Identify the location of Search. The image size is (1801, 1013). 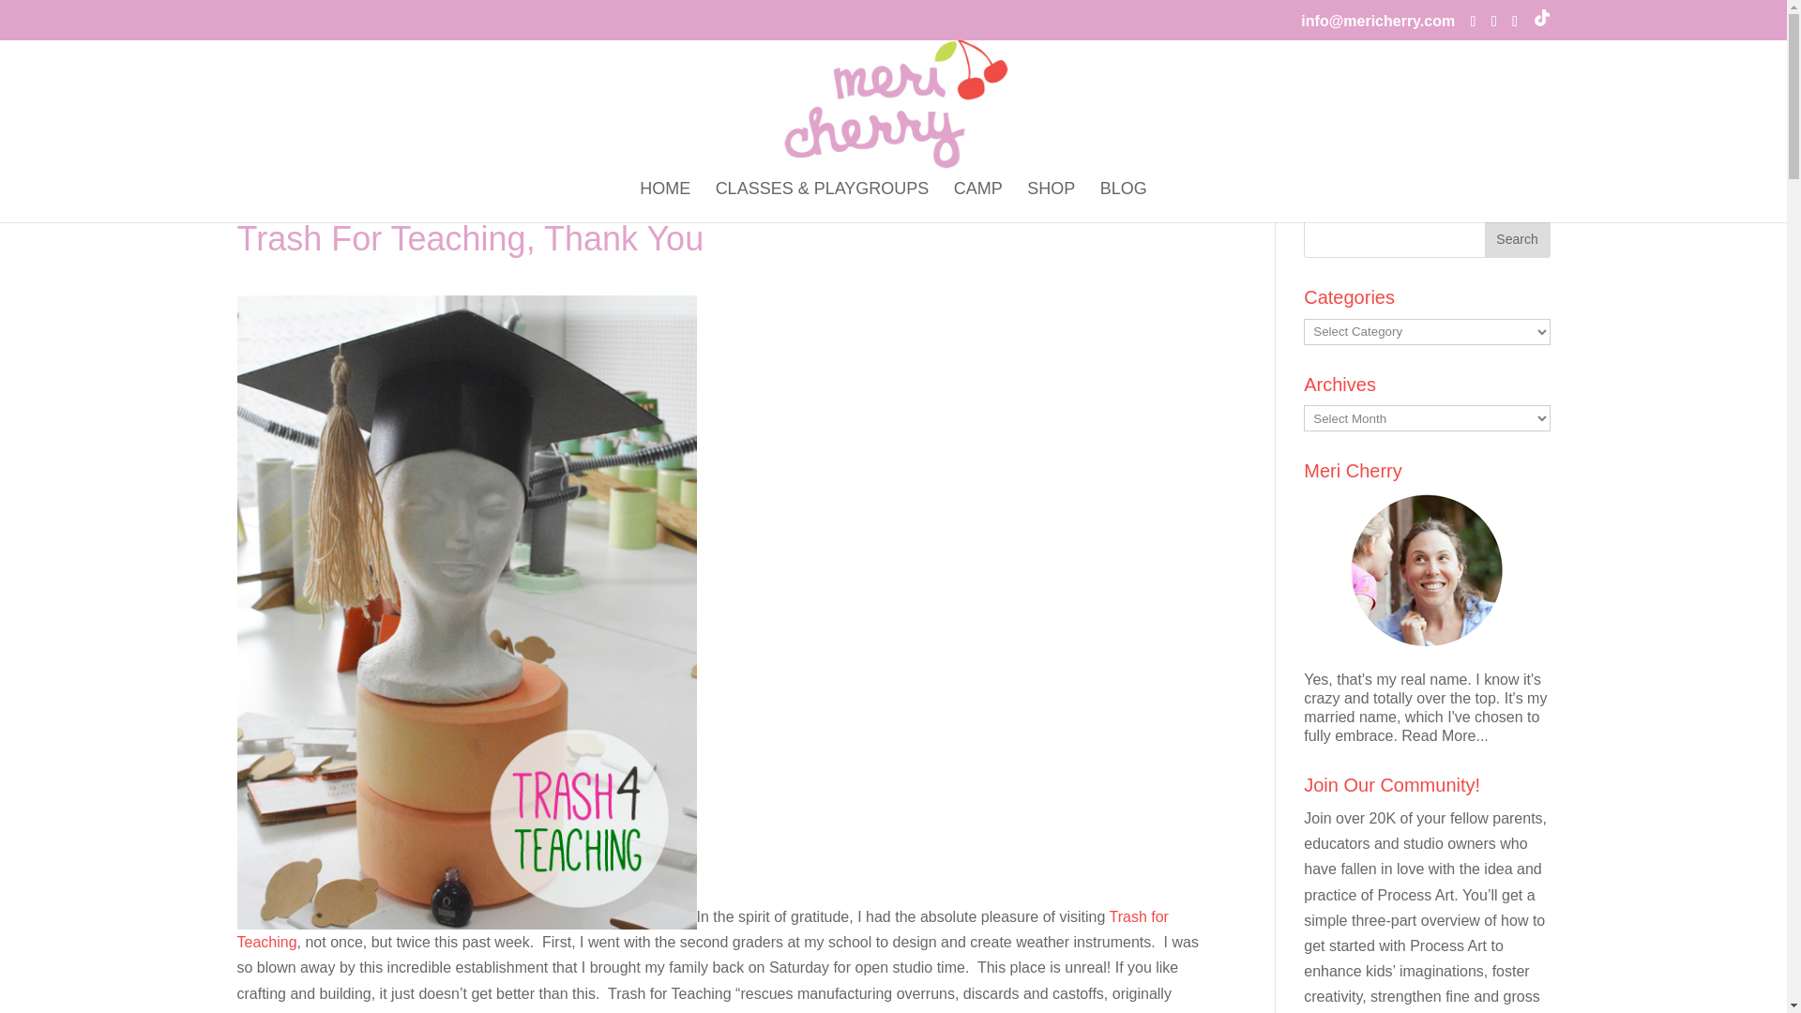
(1516, 239).